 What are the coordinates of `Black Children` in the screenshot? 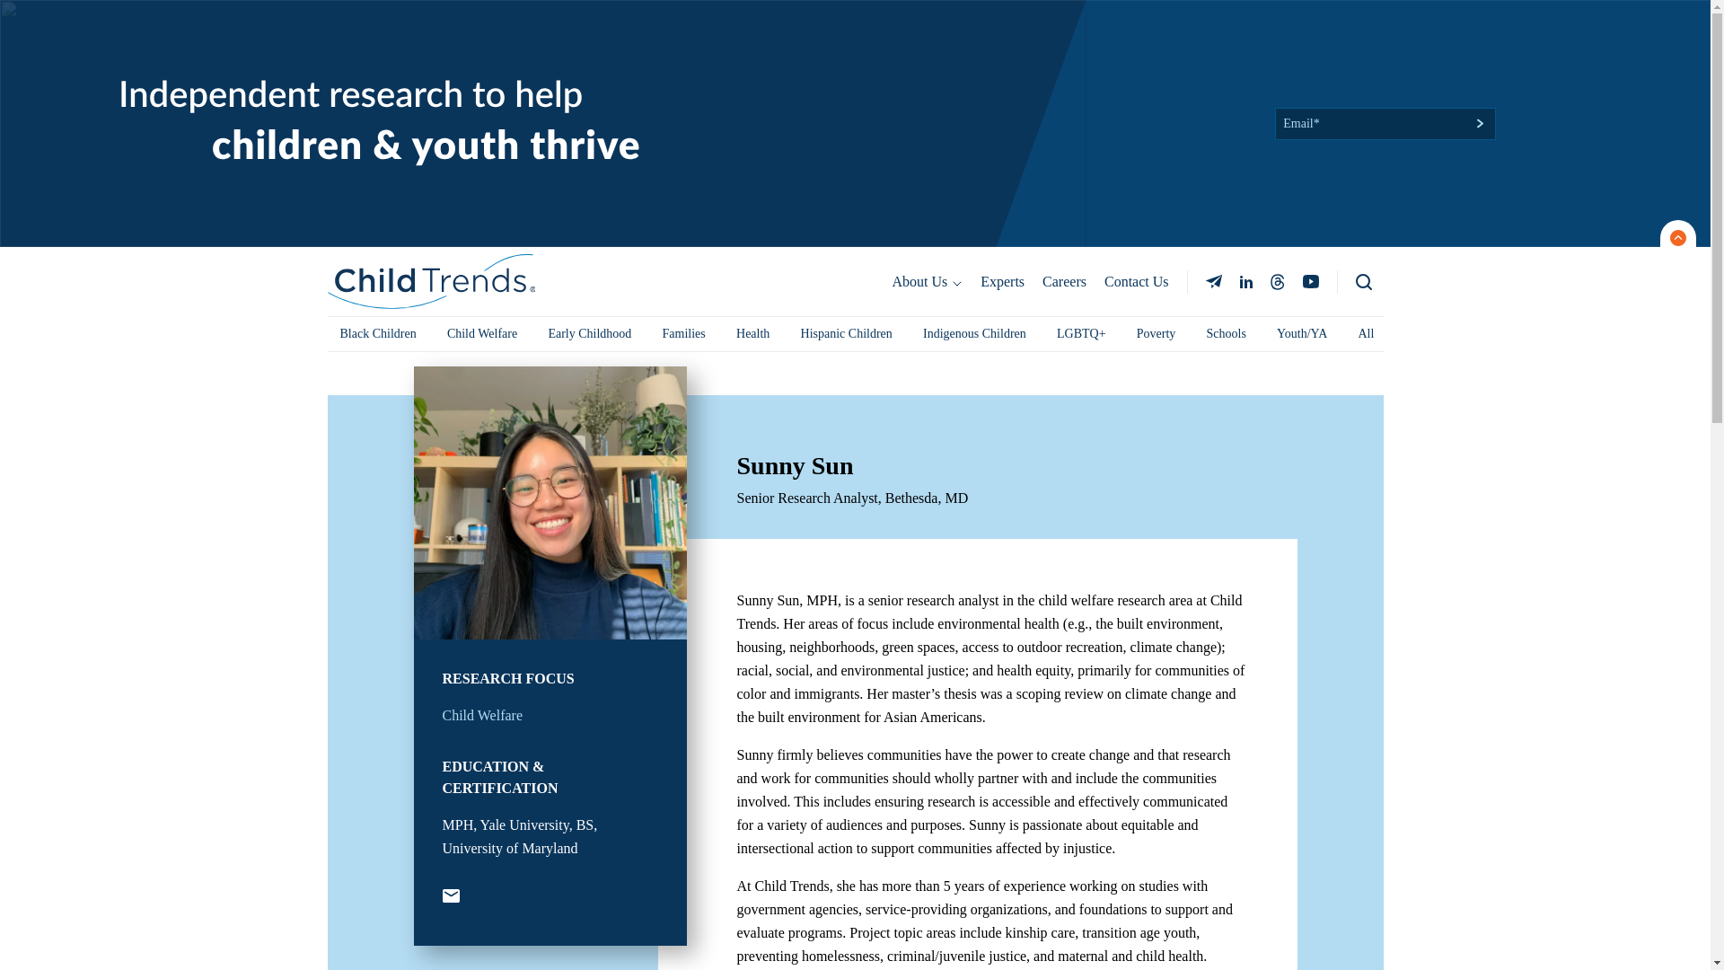 It's located at (377, 334).